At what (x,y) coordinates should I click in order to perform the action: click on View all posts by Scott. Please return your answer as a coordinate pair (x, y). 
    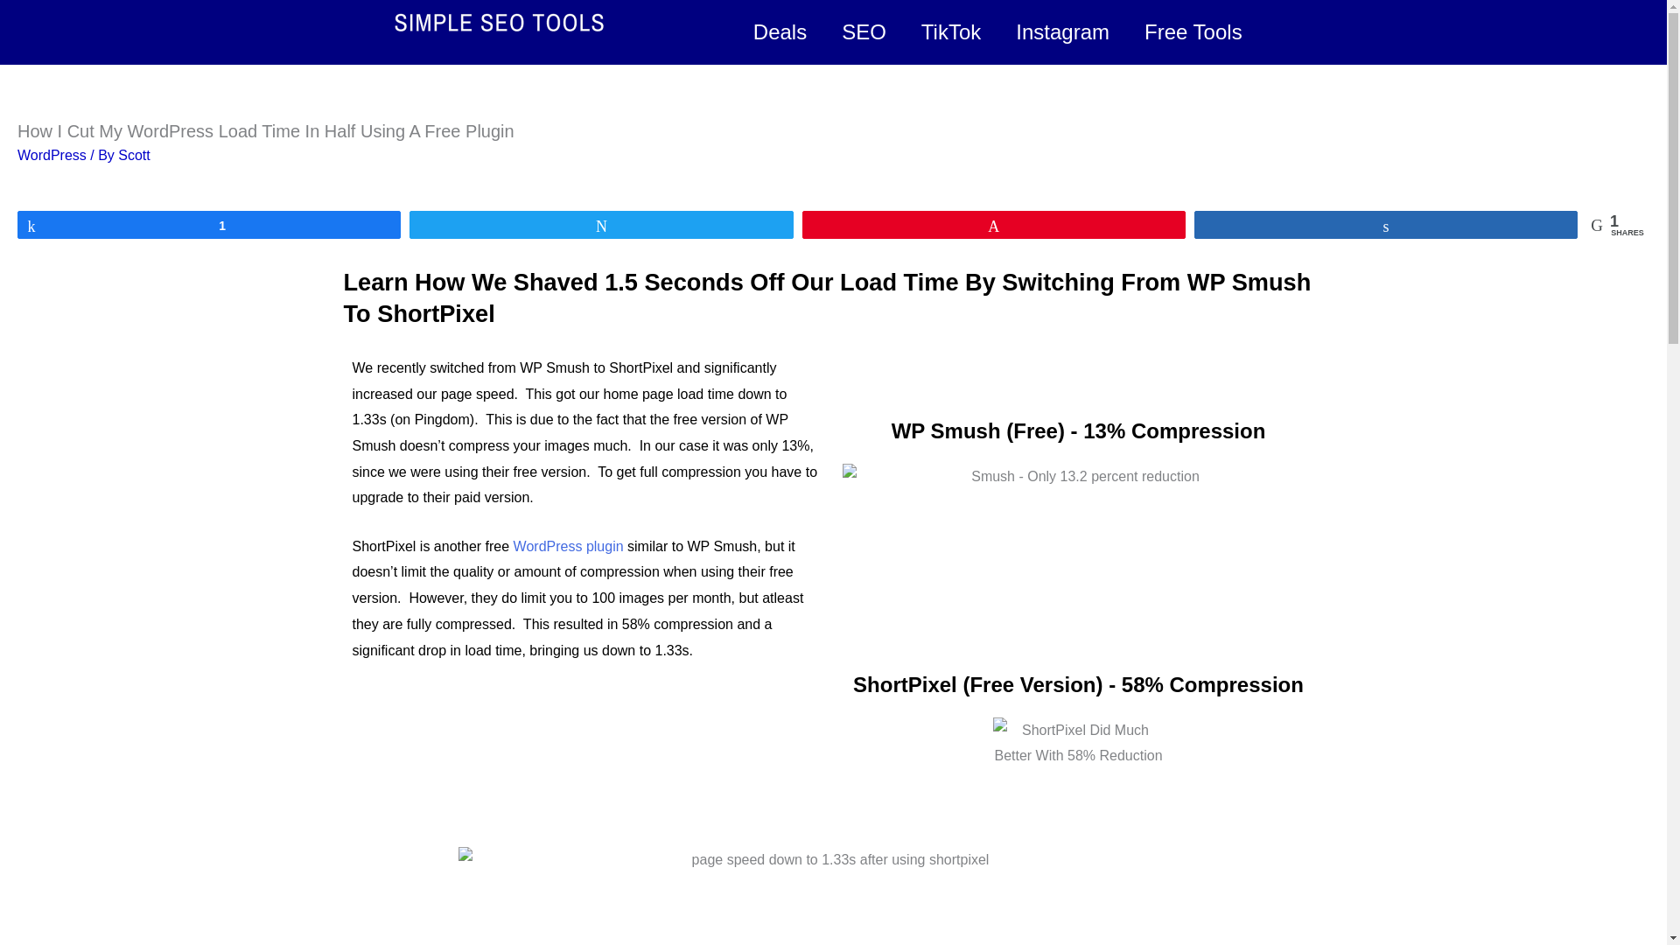
    Looking at the image, I should click on (133, 154).